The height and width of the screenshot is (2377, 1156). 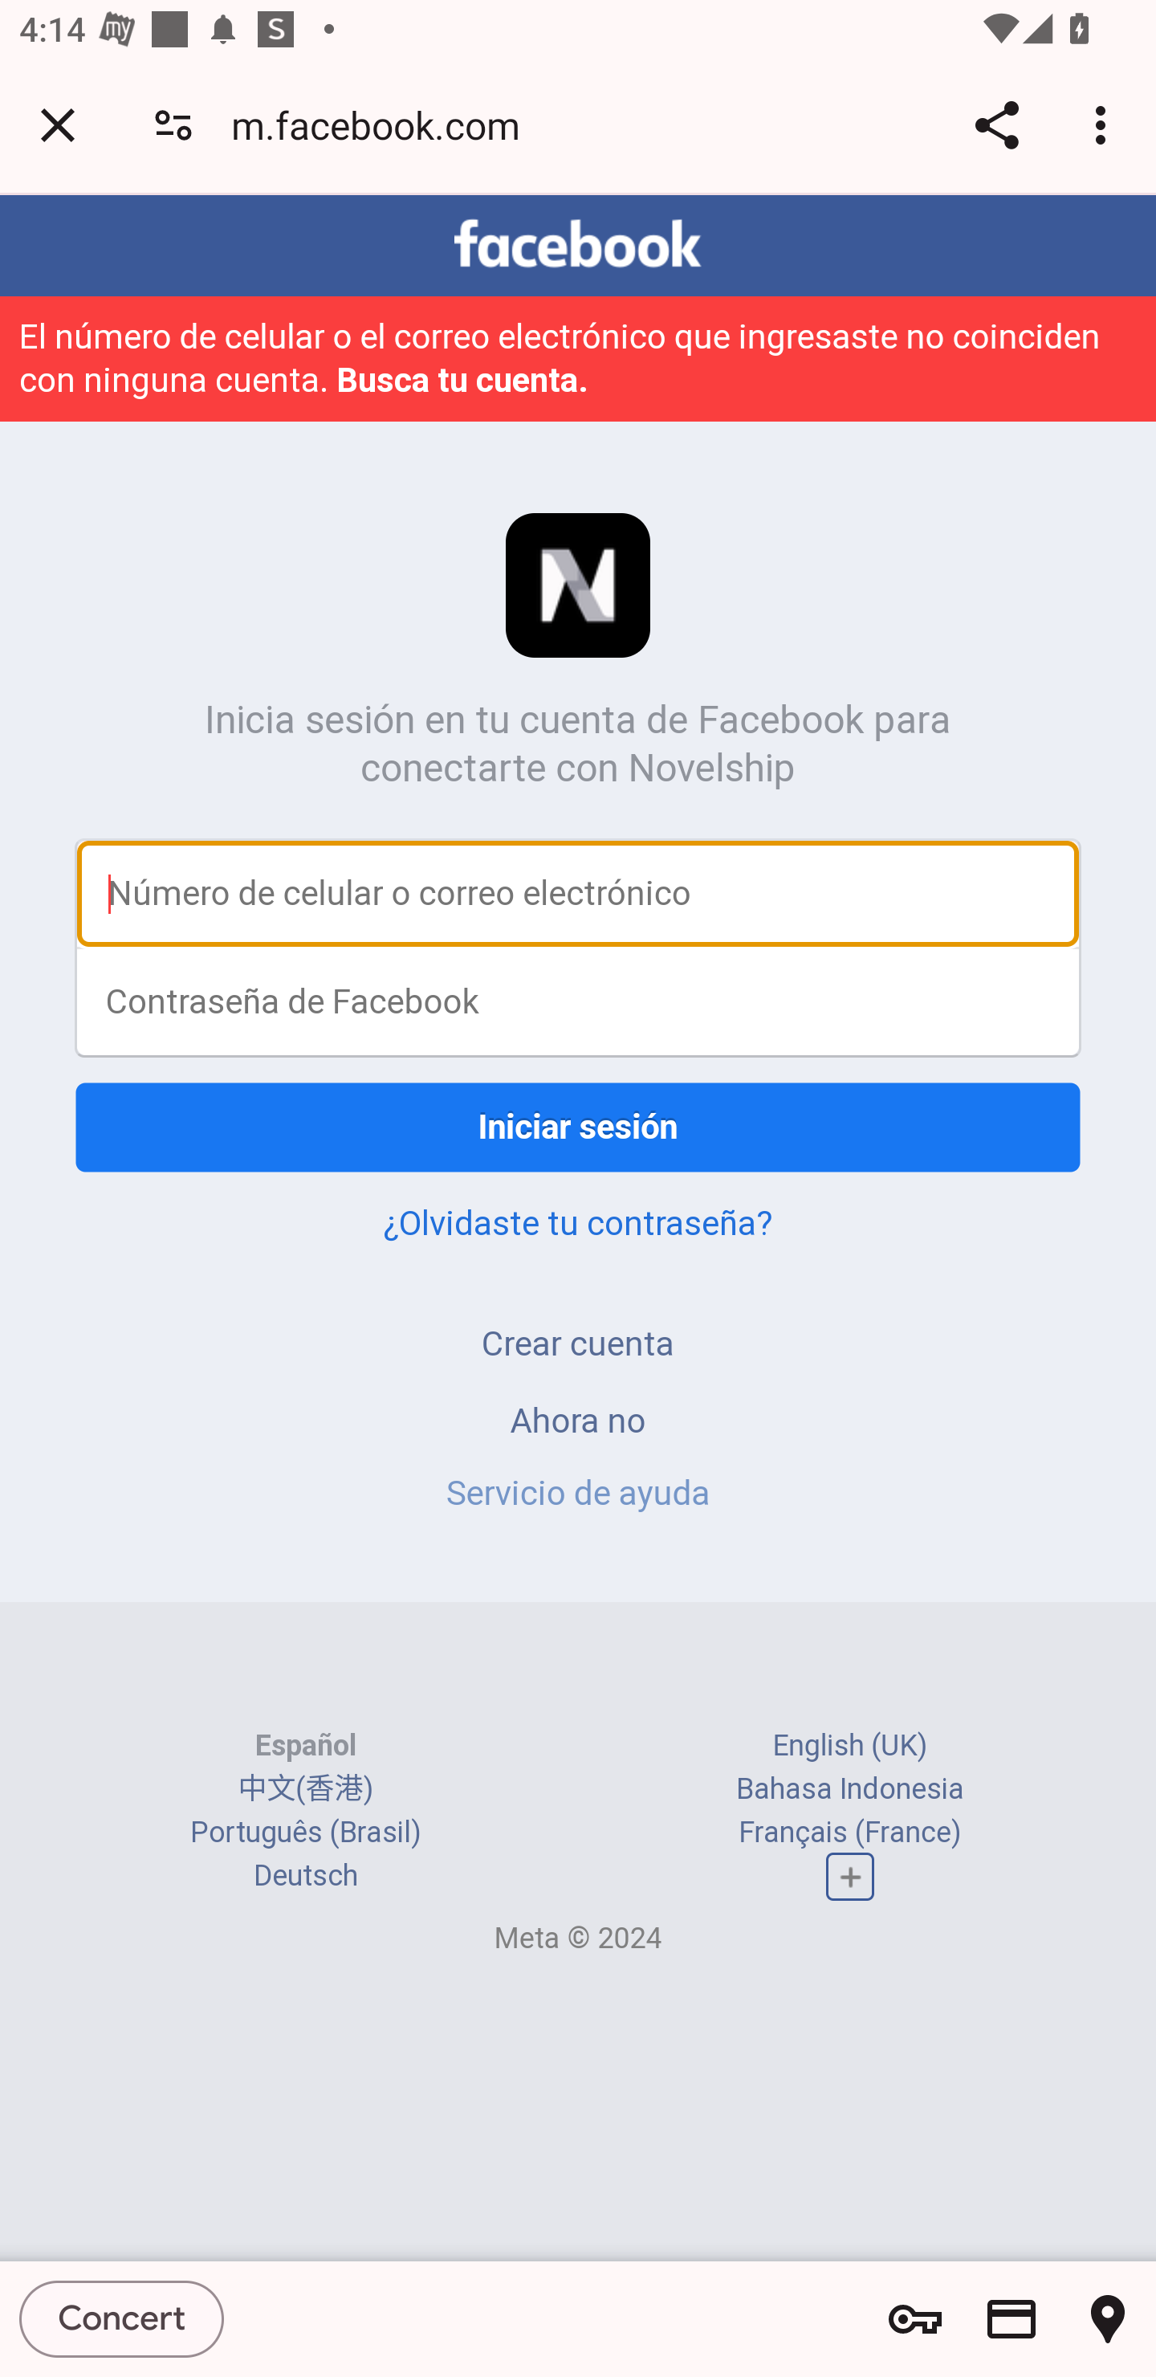 I want to click on Customize and control Google Chrome, so click(x=1105, y=124).